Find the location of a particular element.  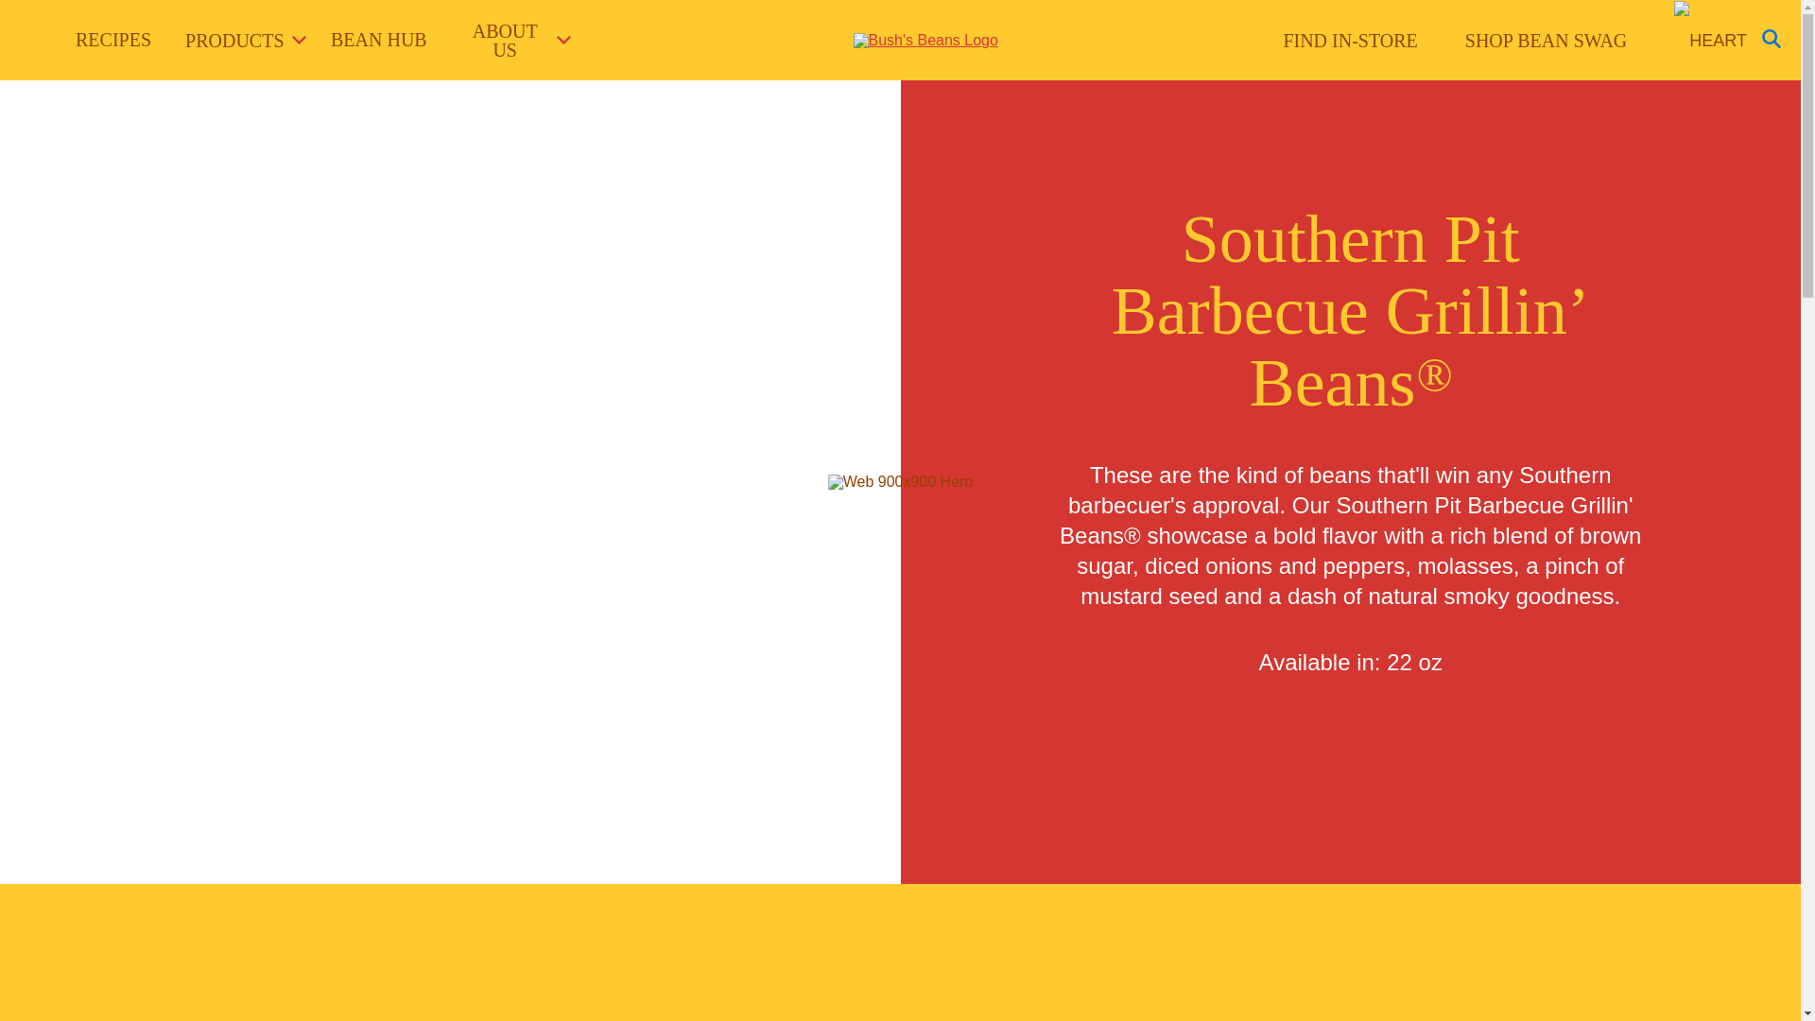

SHOP BEAN SWAG is located at coordinates (1547, 41).